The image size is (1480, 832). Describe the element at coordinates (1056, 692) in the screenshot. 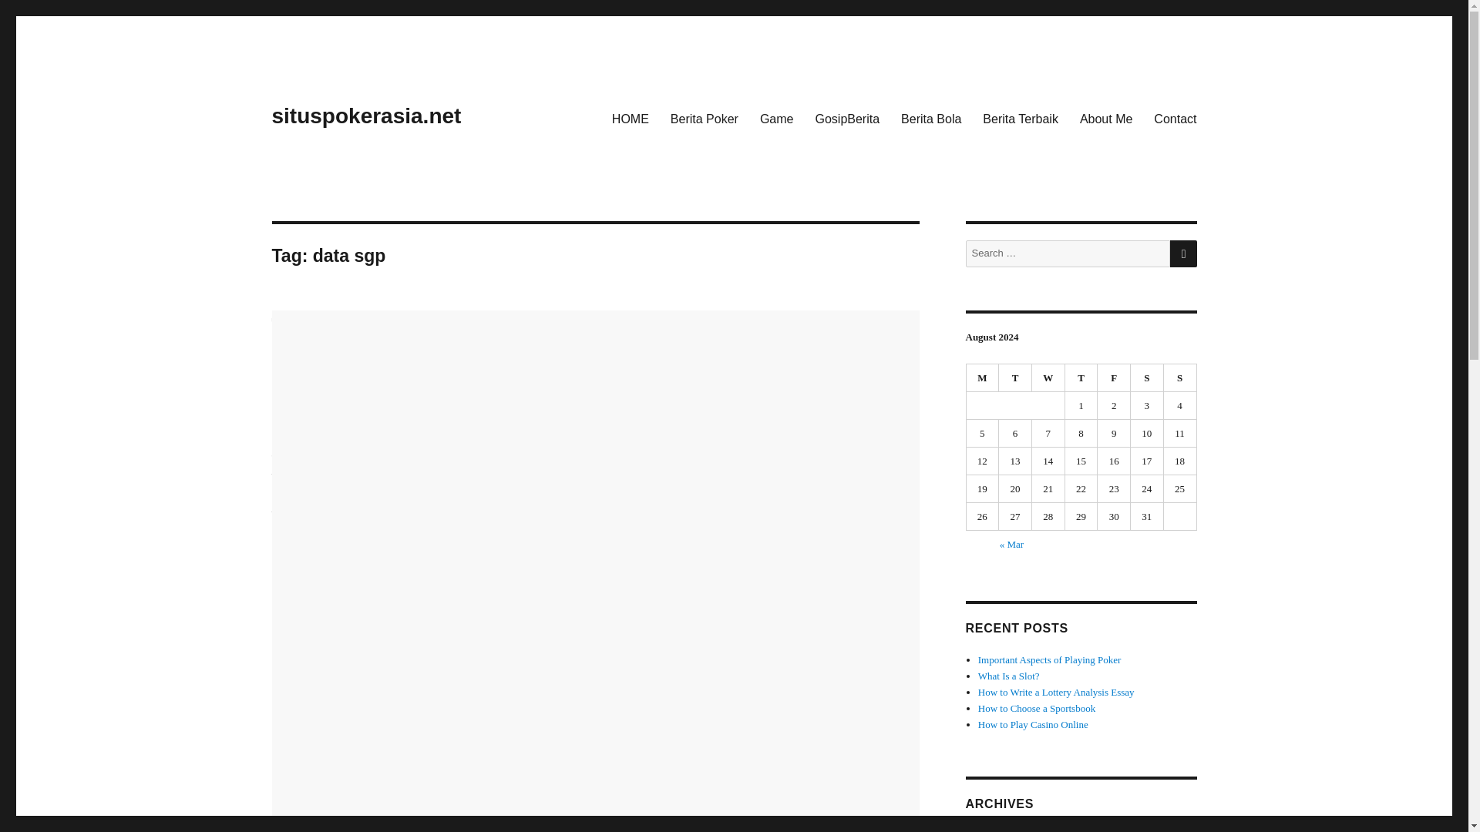

I see `How to Write a Lottery Analysis Essay` at that location.